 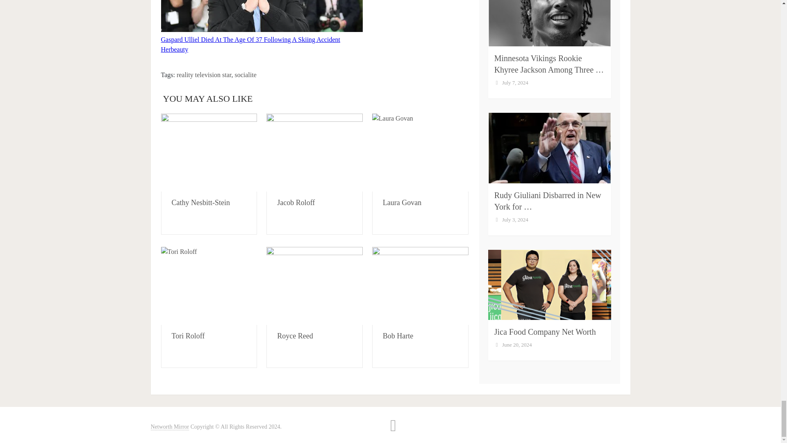 I want to click on Royce Reed, so click(x=315, y=285).